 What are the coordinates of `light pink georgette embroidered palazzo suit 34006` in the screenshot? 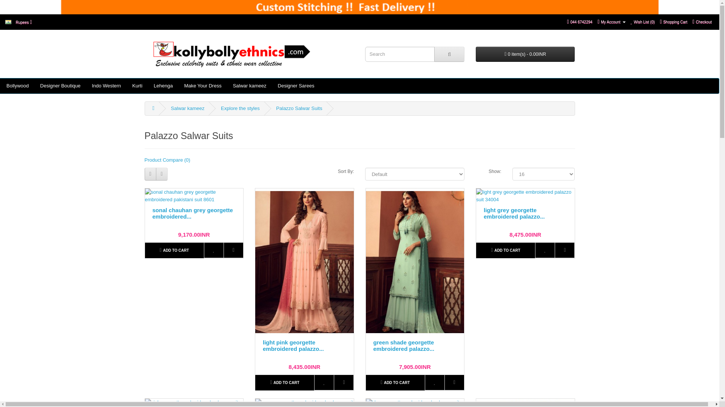 It's located at (304, 262).